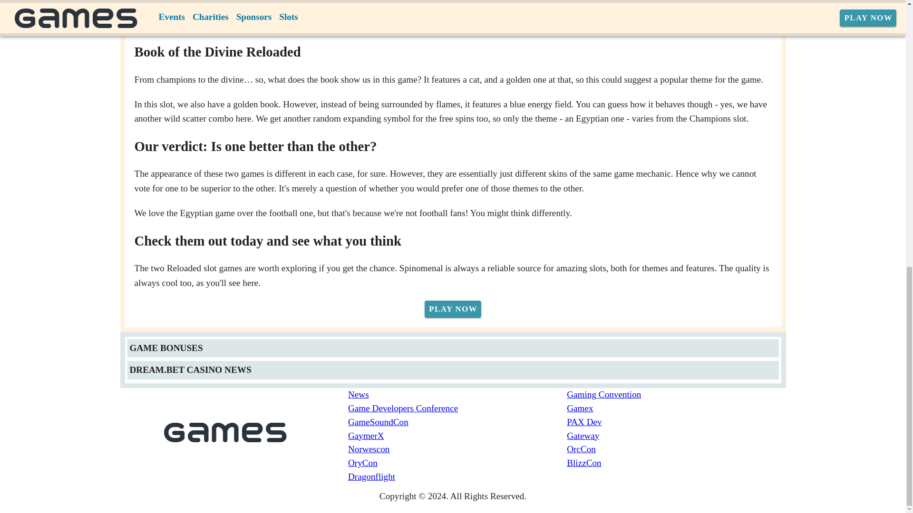  Describe the element at coordinates (453, 309) in the screenshot. I see `PLAY NOW` at that location.